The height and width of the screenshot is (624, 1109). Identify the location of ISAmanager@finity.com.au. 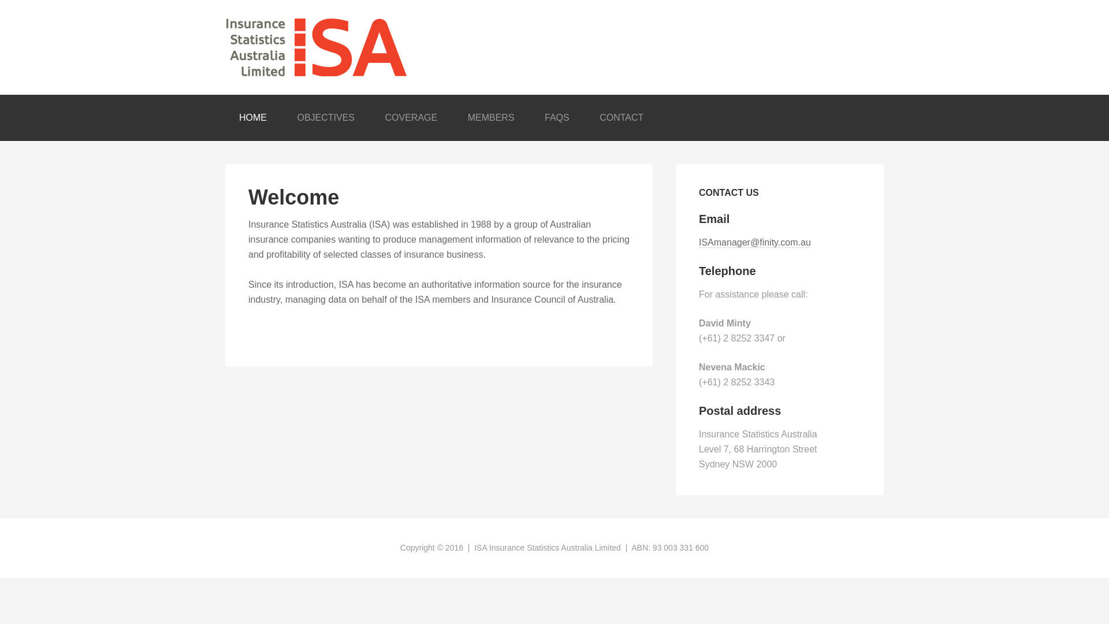
(755, 243).